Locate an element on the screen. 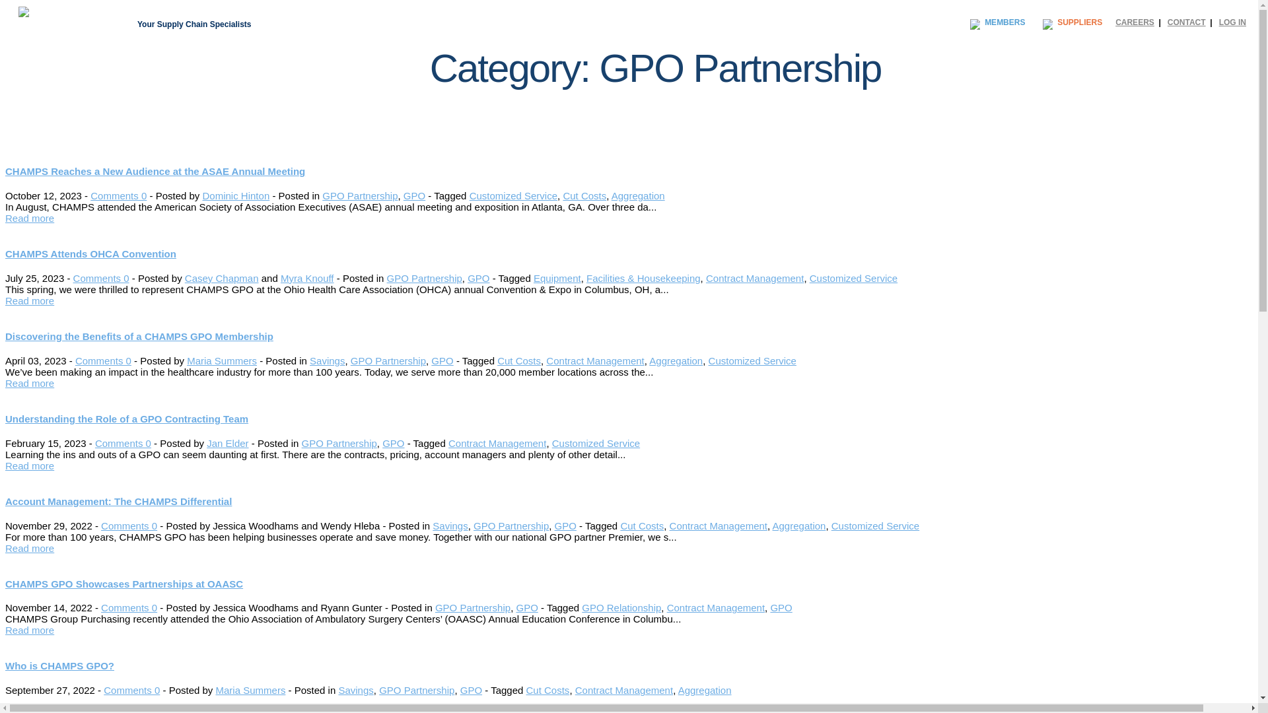 Image resolution: width=1268 pixels, height=713 pixels. CAREERS is located at coordinates (1135, 22).